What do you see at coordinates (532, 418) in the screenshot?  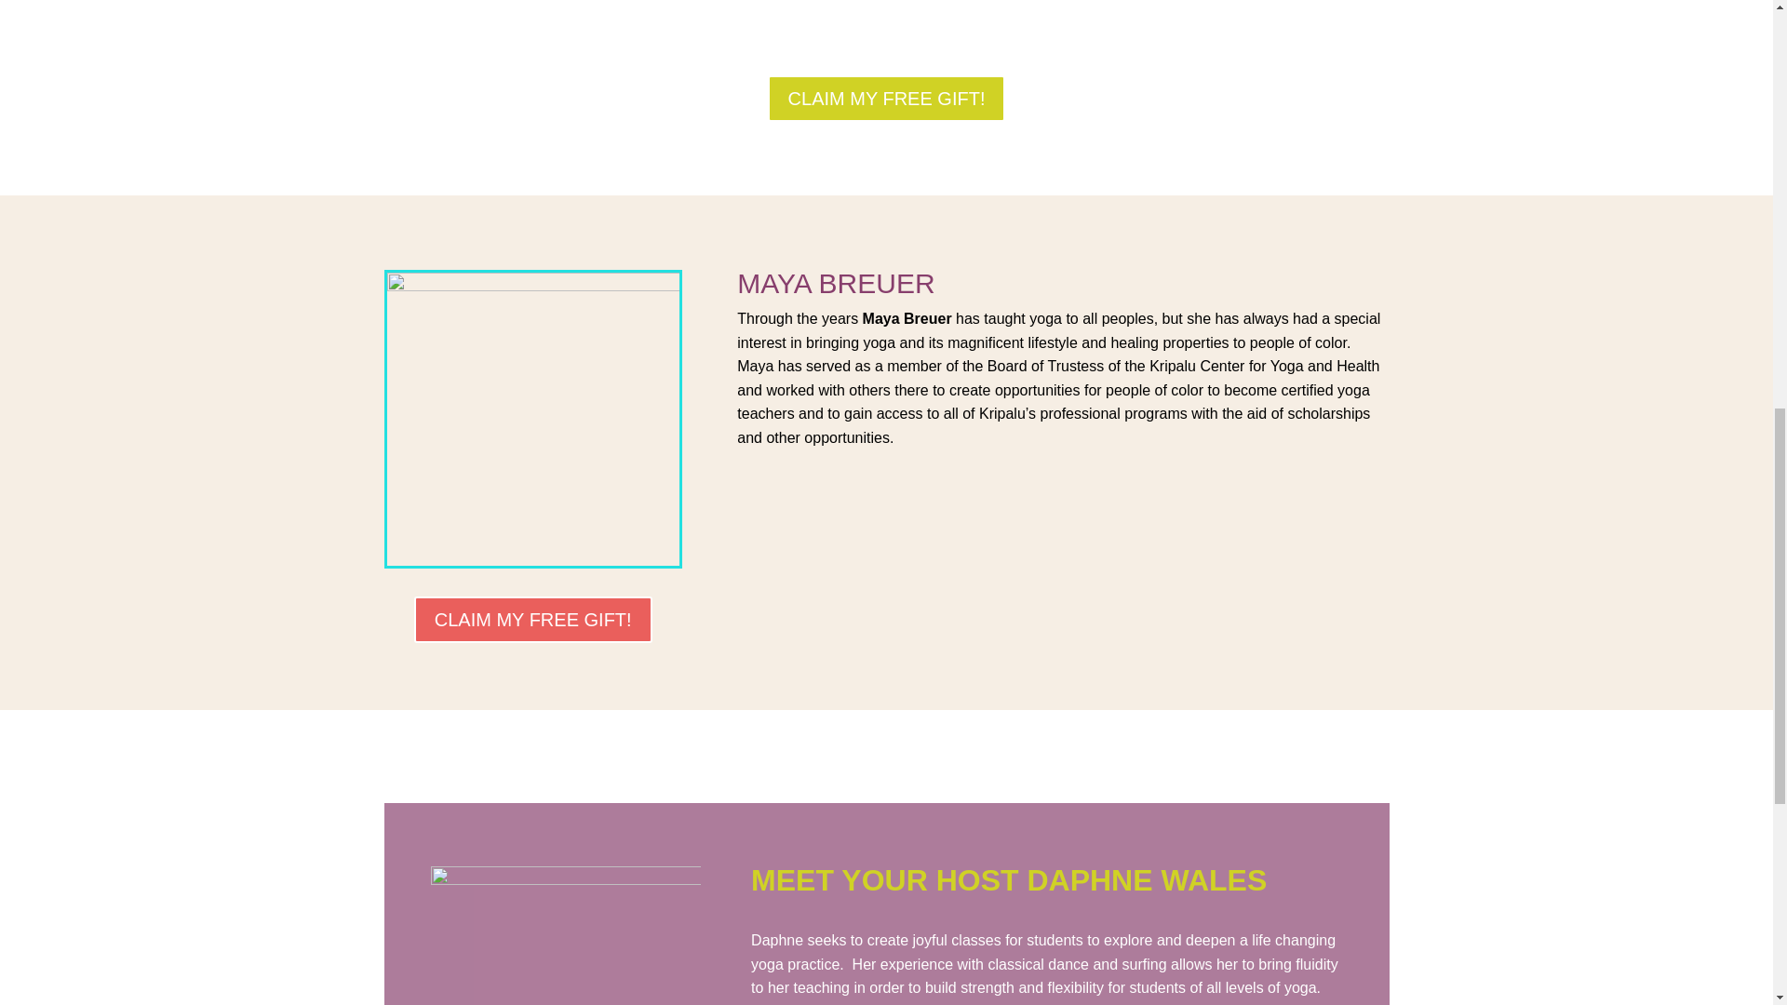 I see `Maya-Breuer` at bounding box center [532, 418].